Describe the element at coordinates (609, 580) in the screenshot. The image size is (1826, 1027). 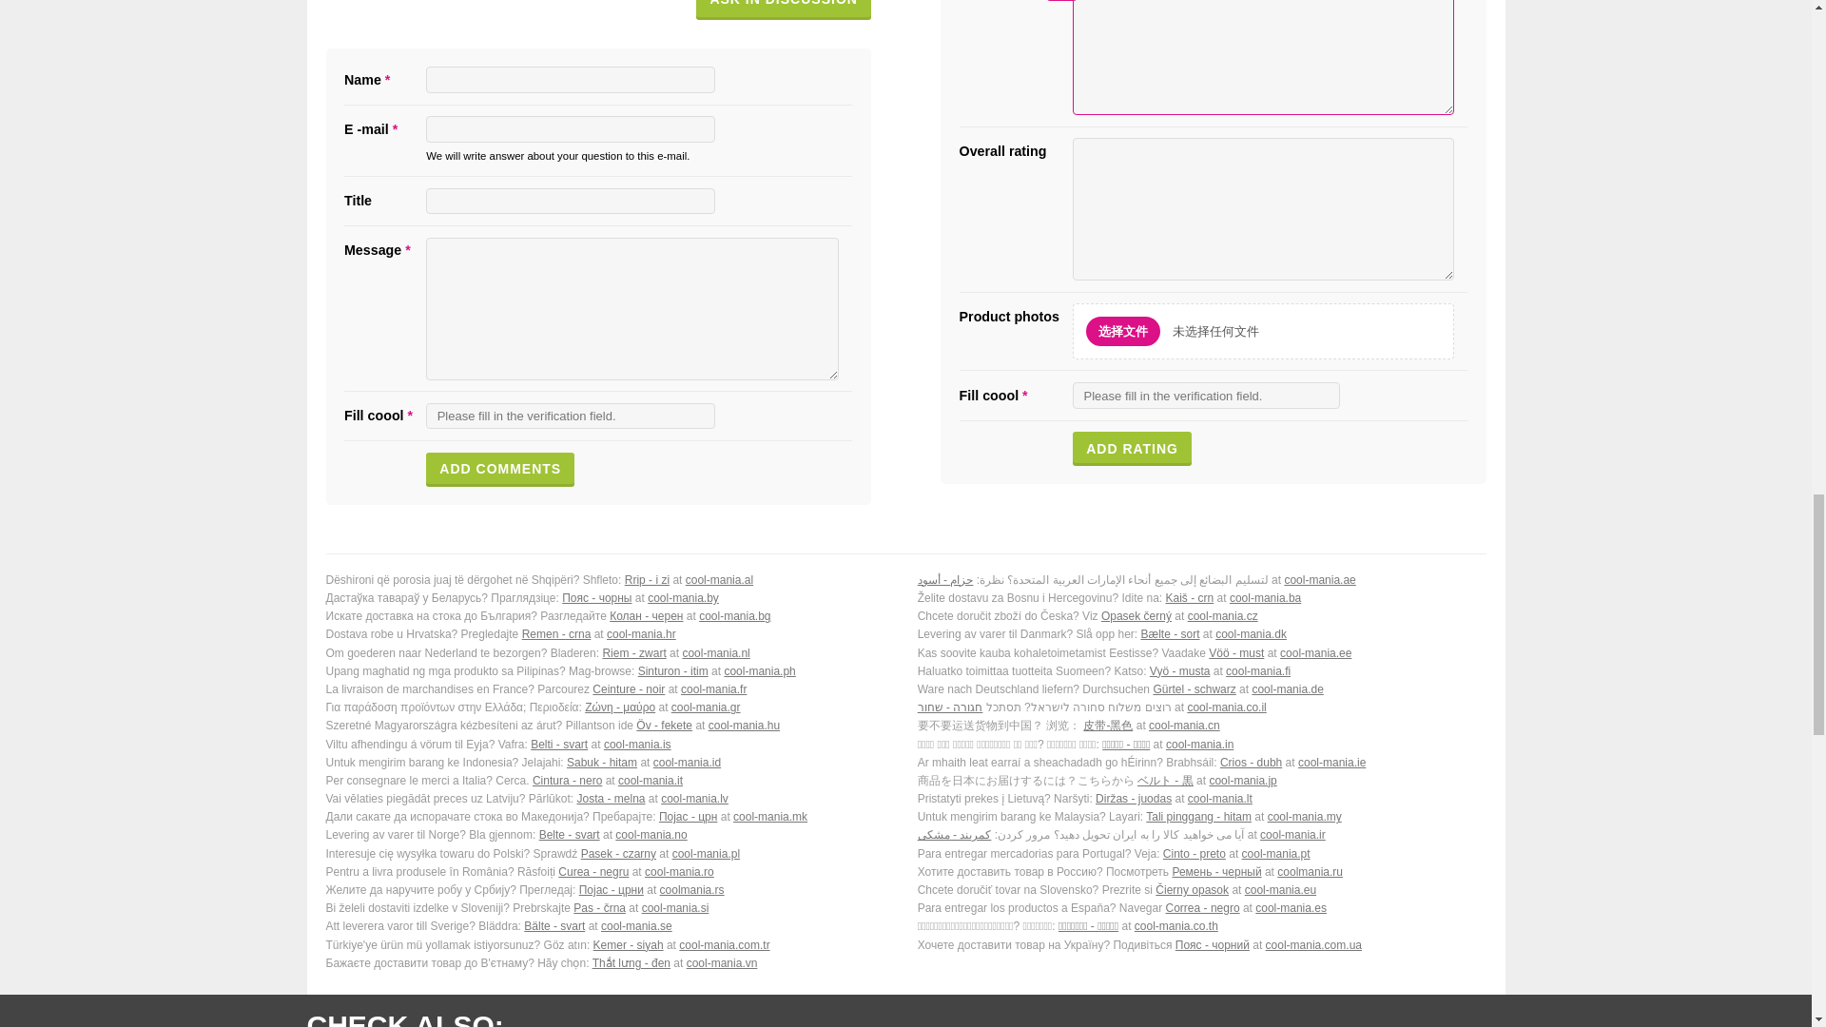
I see `To deliver goods worldwide? Browse:` at that location.